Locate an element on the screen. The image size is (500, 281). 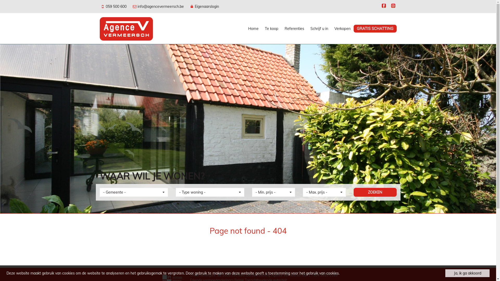
- Min. prijs -
  is located at coordinates (273, 192).